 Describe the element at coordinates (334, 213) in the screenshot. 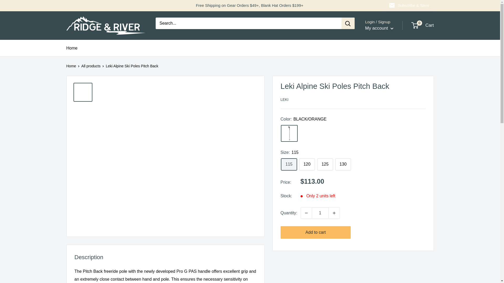

I see `Increase quantity by 1` at that location.